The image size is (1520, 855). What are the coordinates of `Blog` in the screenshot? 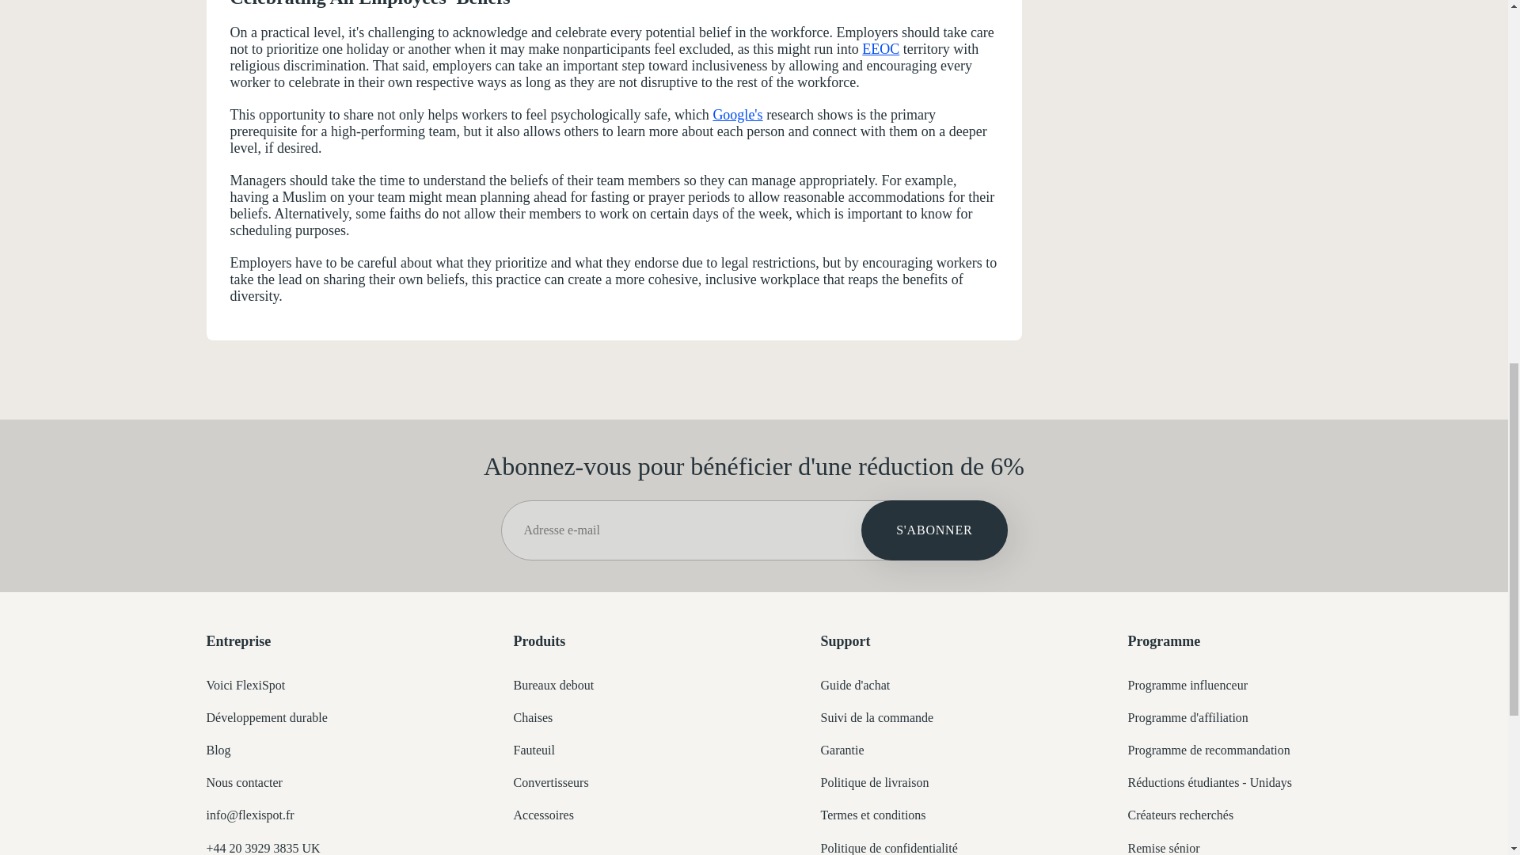 It's located at (218, 749).